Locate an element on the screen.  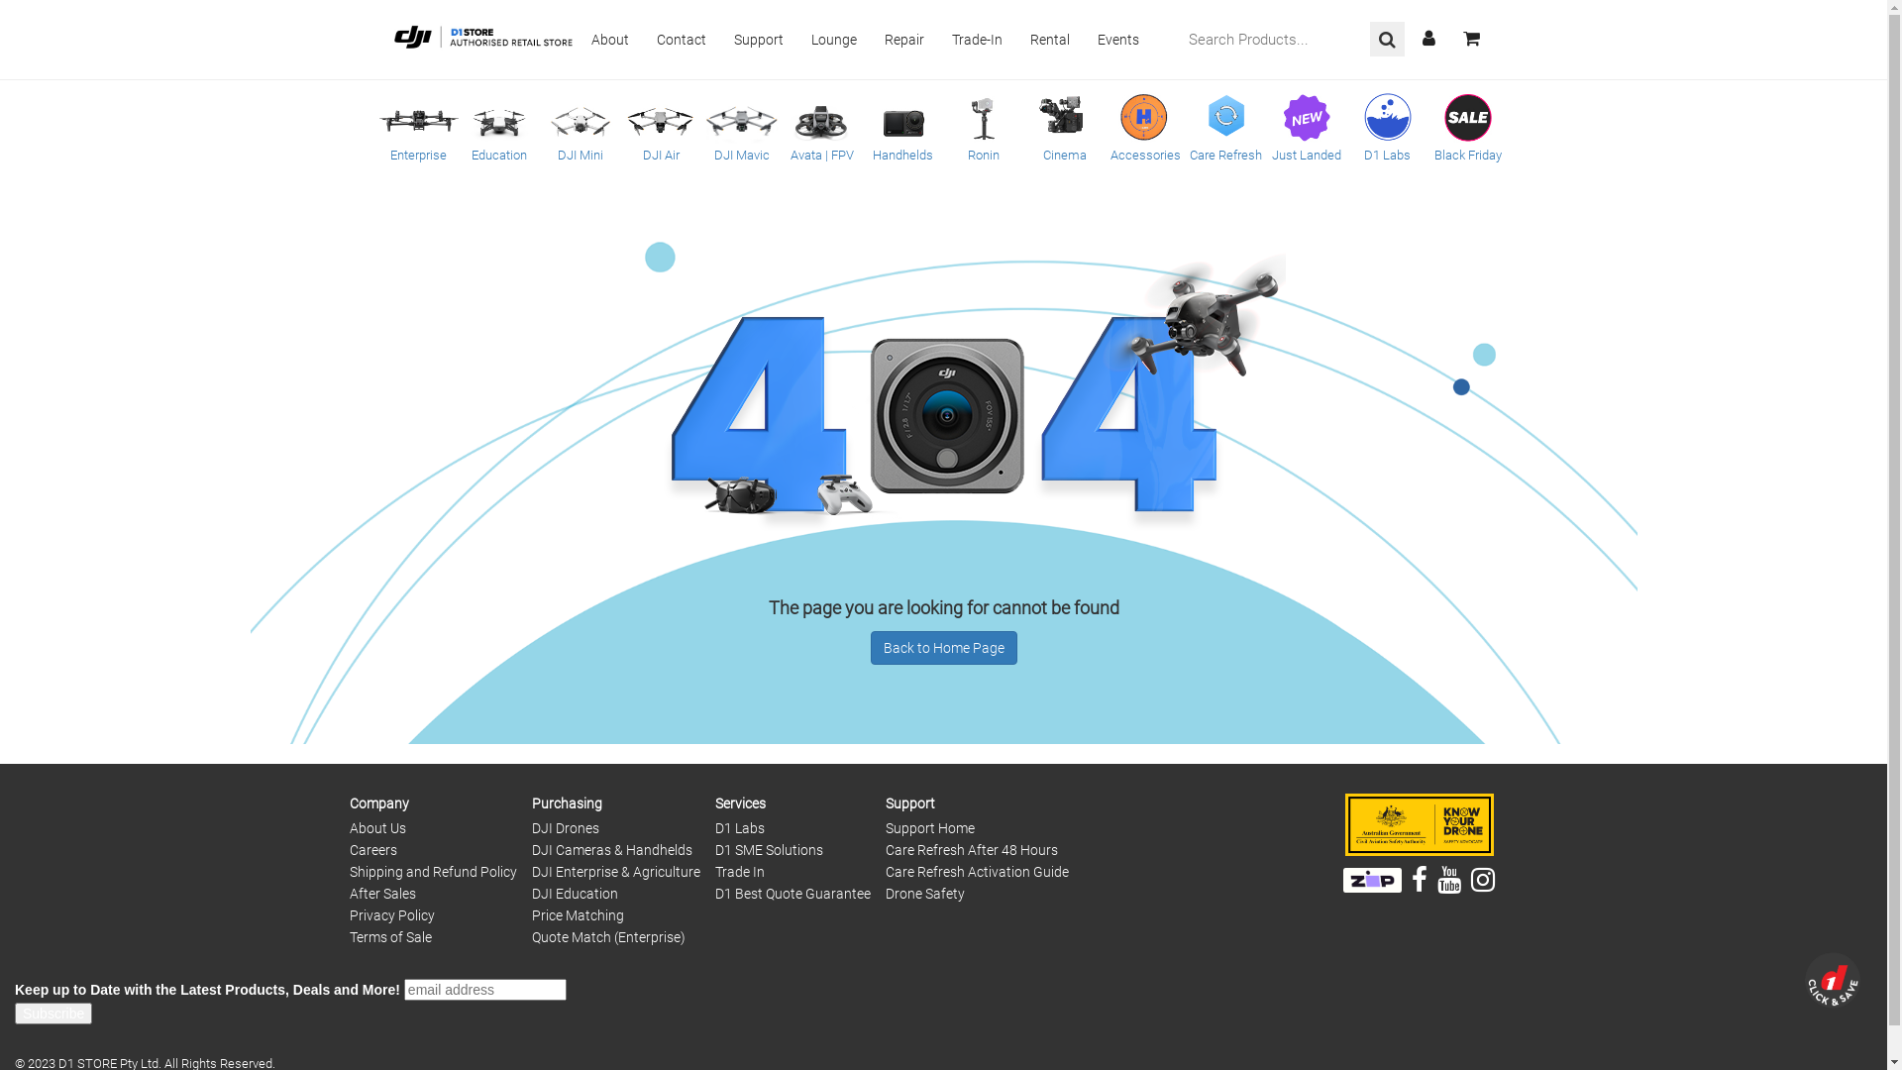
D1 Labs is located at coordinates (1388, 127).